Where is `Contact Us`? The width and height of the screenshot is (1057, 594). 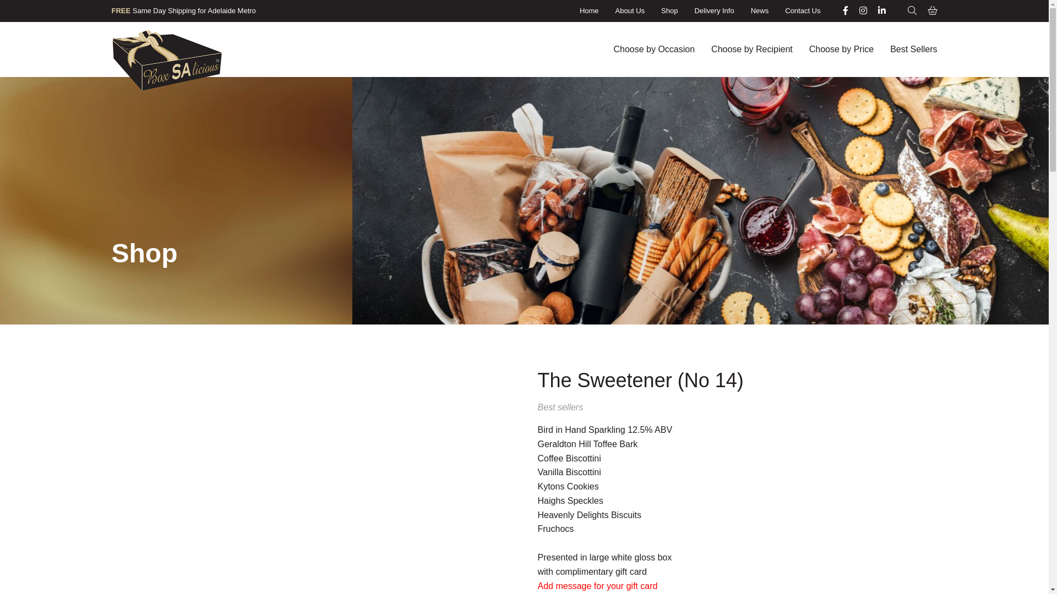
Contact Us is located at coordinates (803, 11).